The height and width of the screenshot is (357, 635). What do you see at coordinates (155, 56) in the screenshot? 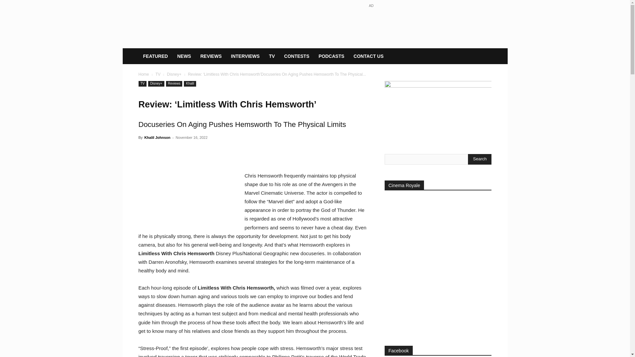
I see `FEATURED` at bounding box center [155, 56].